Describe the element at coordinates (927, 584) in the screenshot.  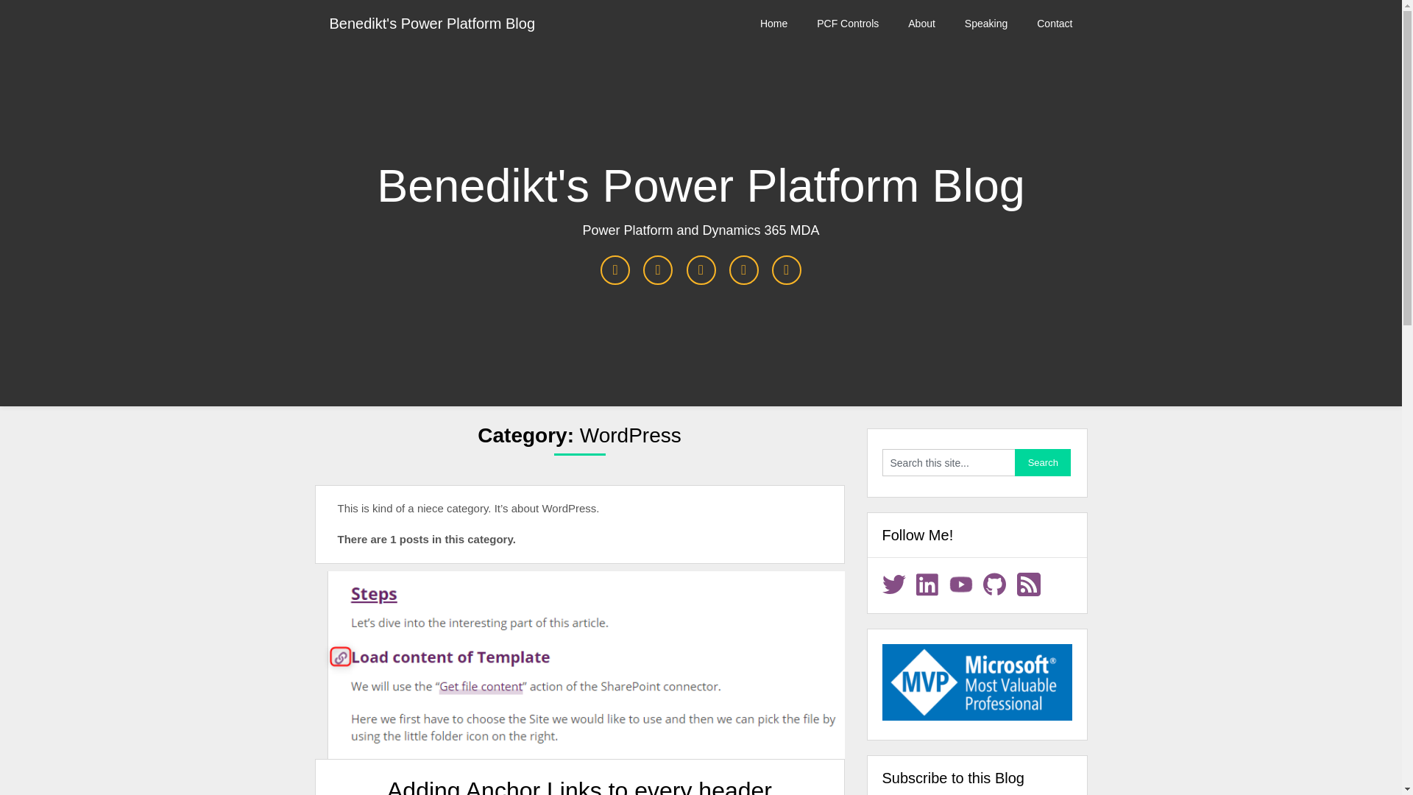
I see `Follow Me on LinkedIn` at that location.